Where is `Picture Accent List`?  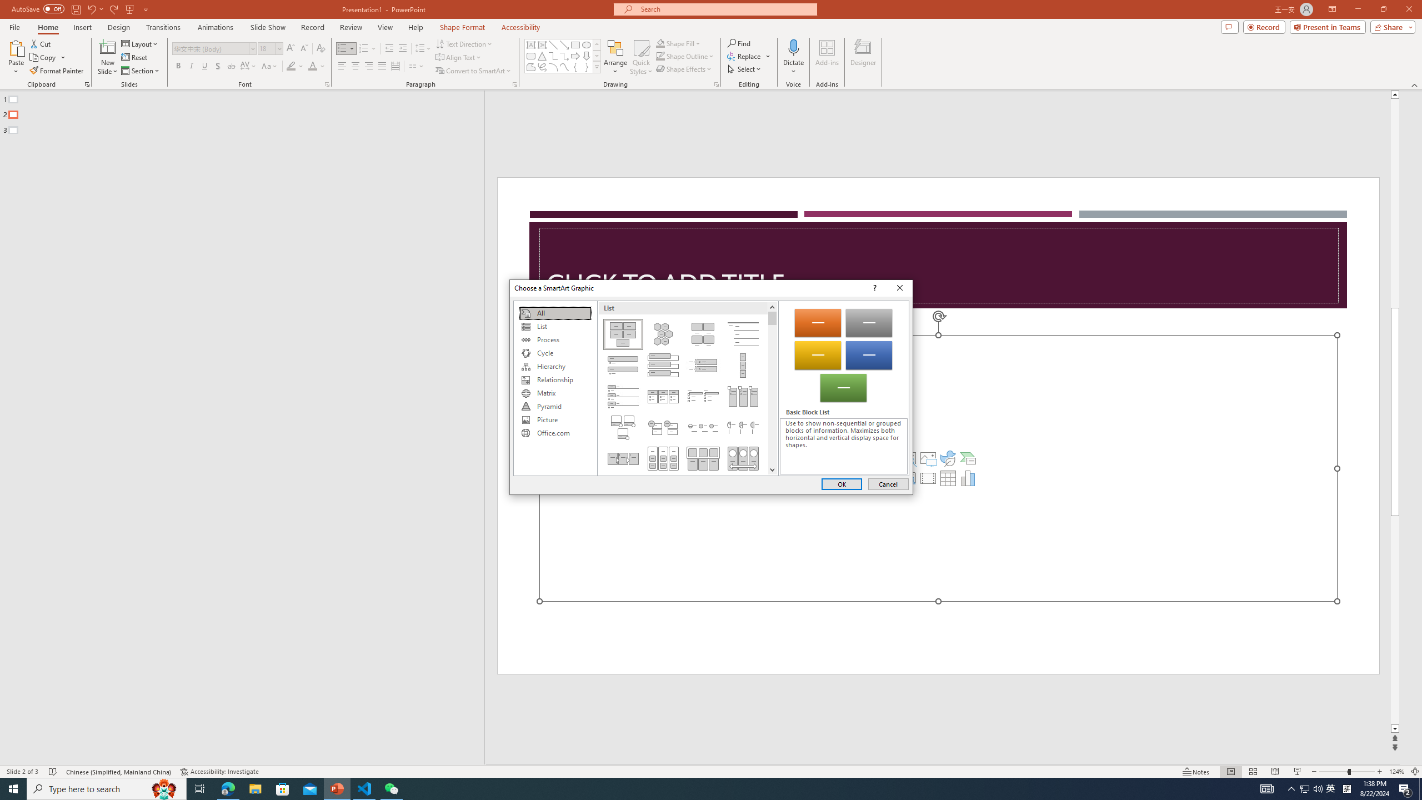
Picture Accent List is located at coordinates (743, 396).